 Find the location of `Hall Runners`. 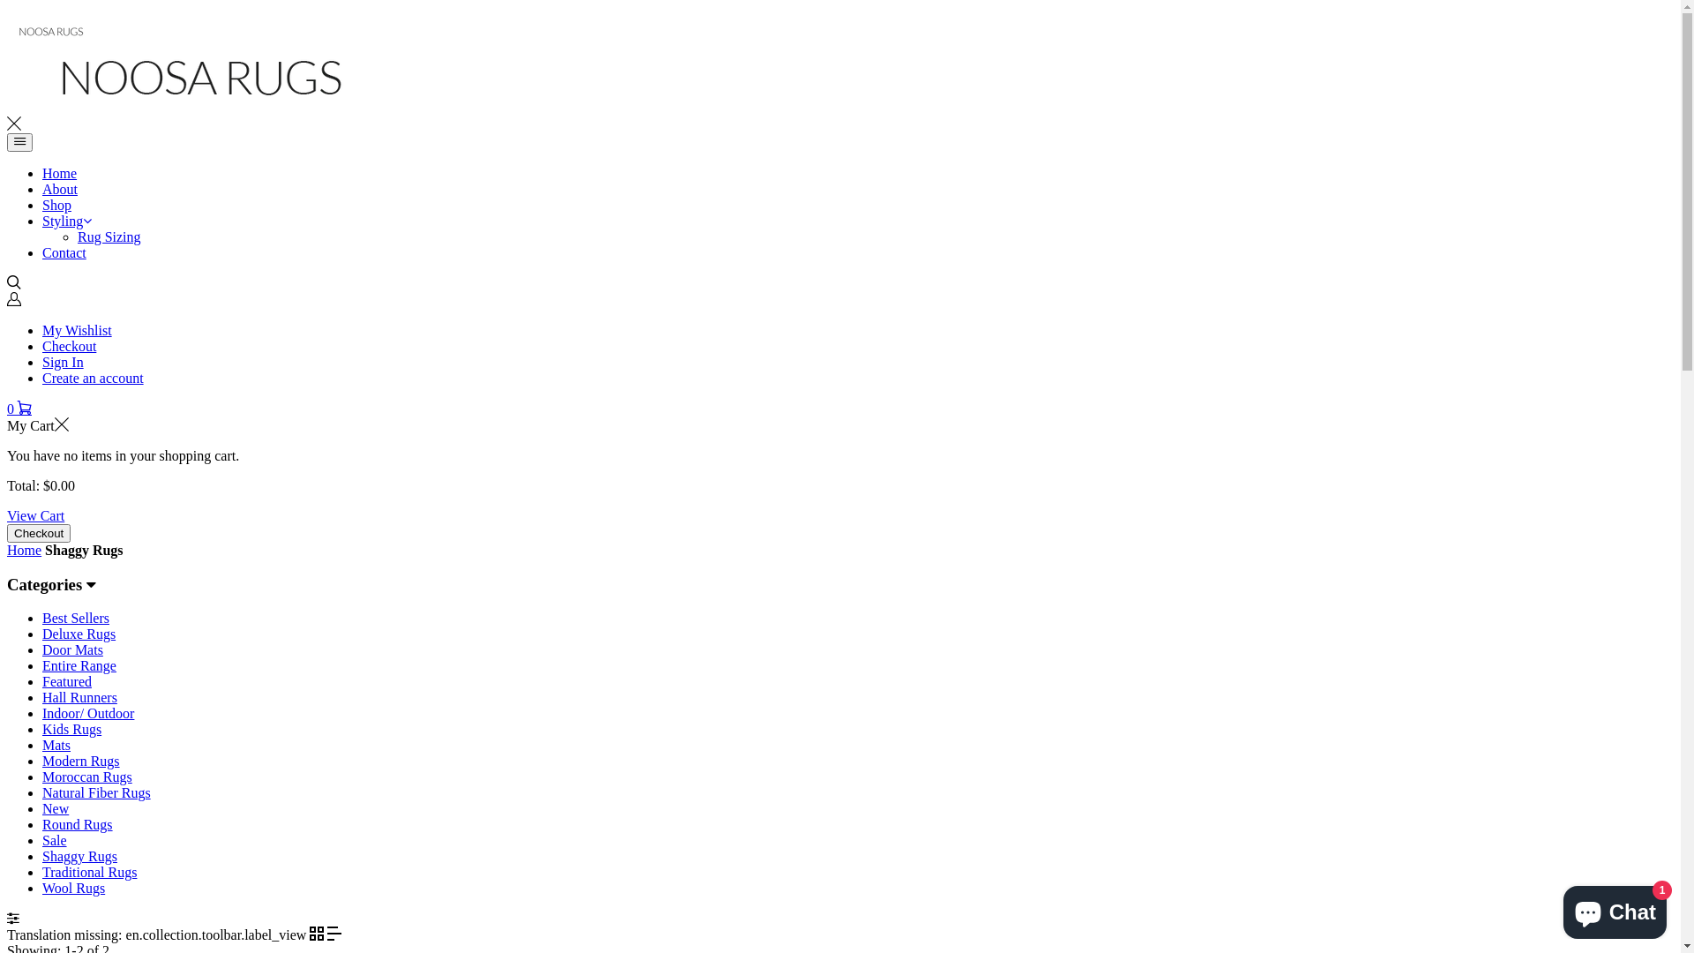

Hall Runners is located at coordinates (79, 697).